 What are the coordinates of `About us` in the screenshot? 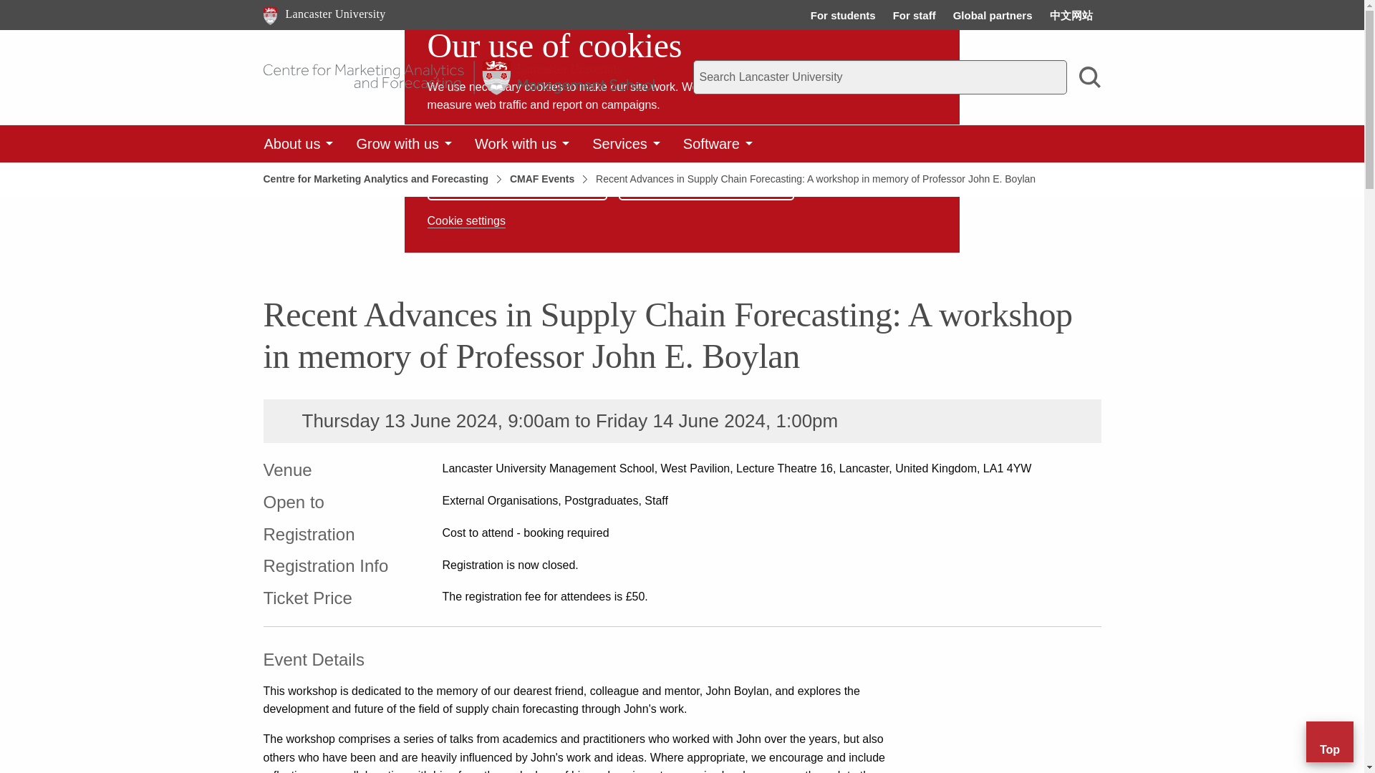 It's located at (298, 143).